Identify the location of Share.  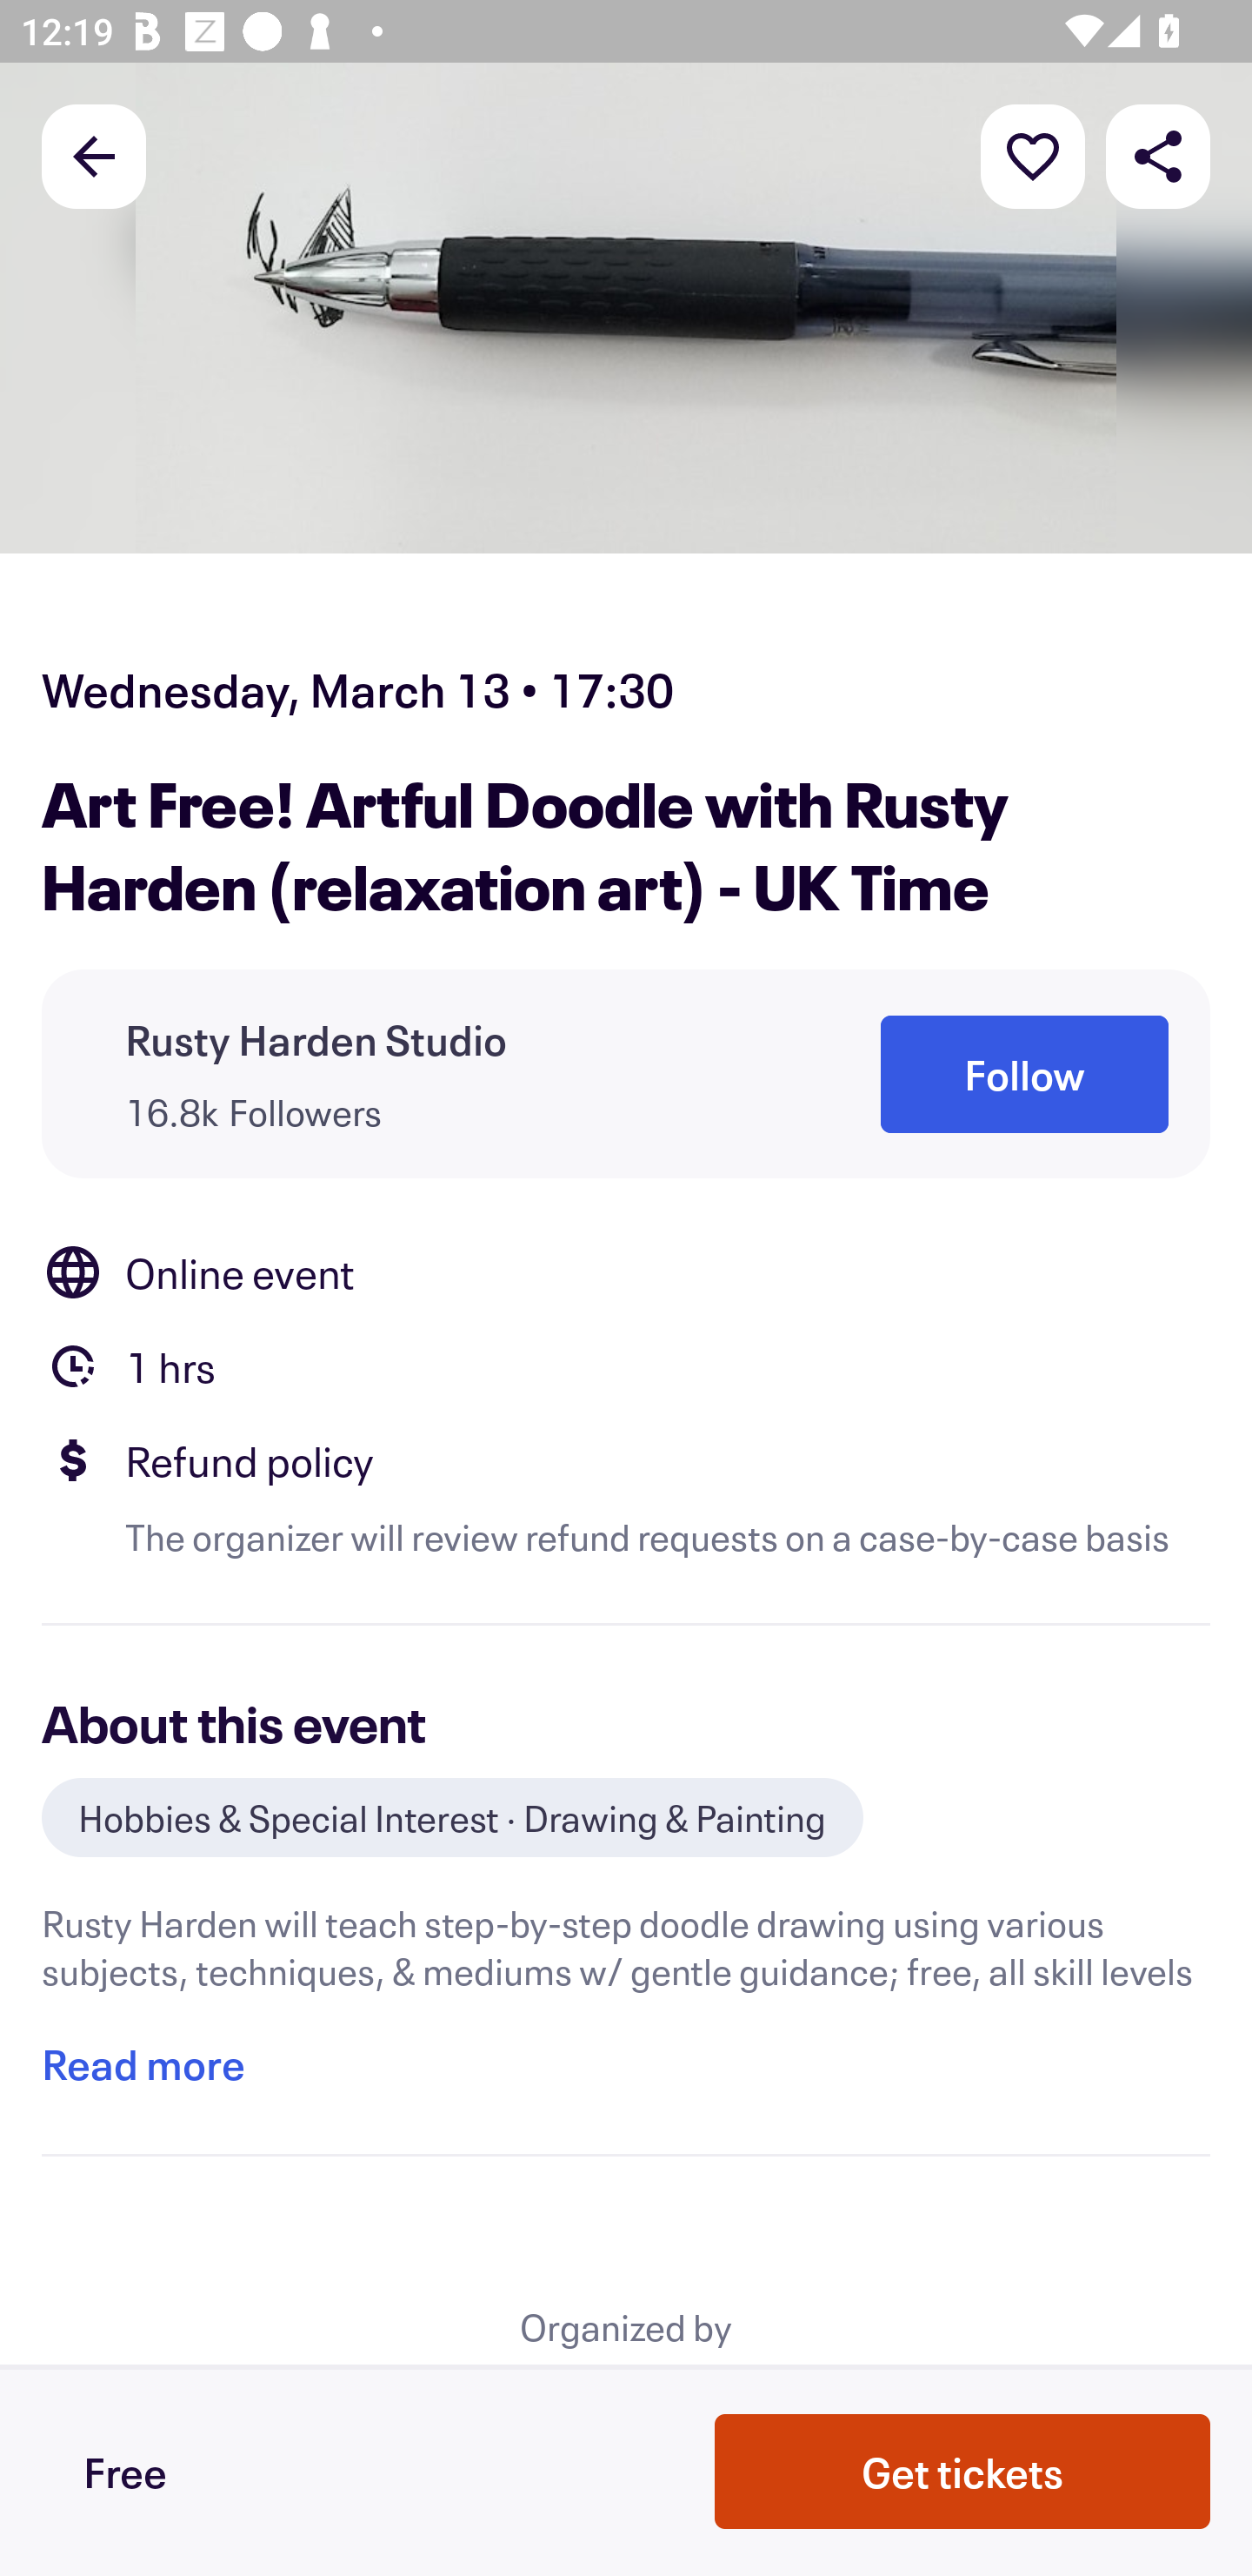
(1158, 155).